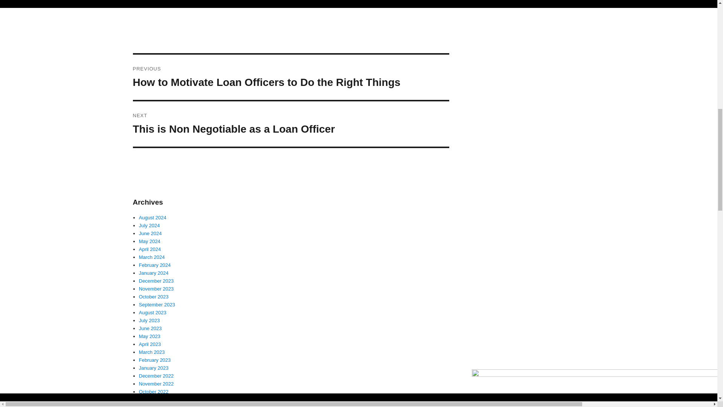 Image resolution: width=723 pixels, height=407 pixels. I want to click on August 2024, so click(152, 218).